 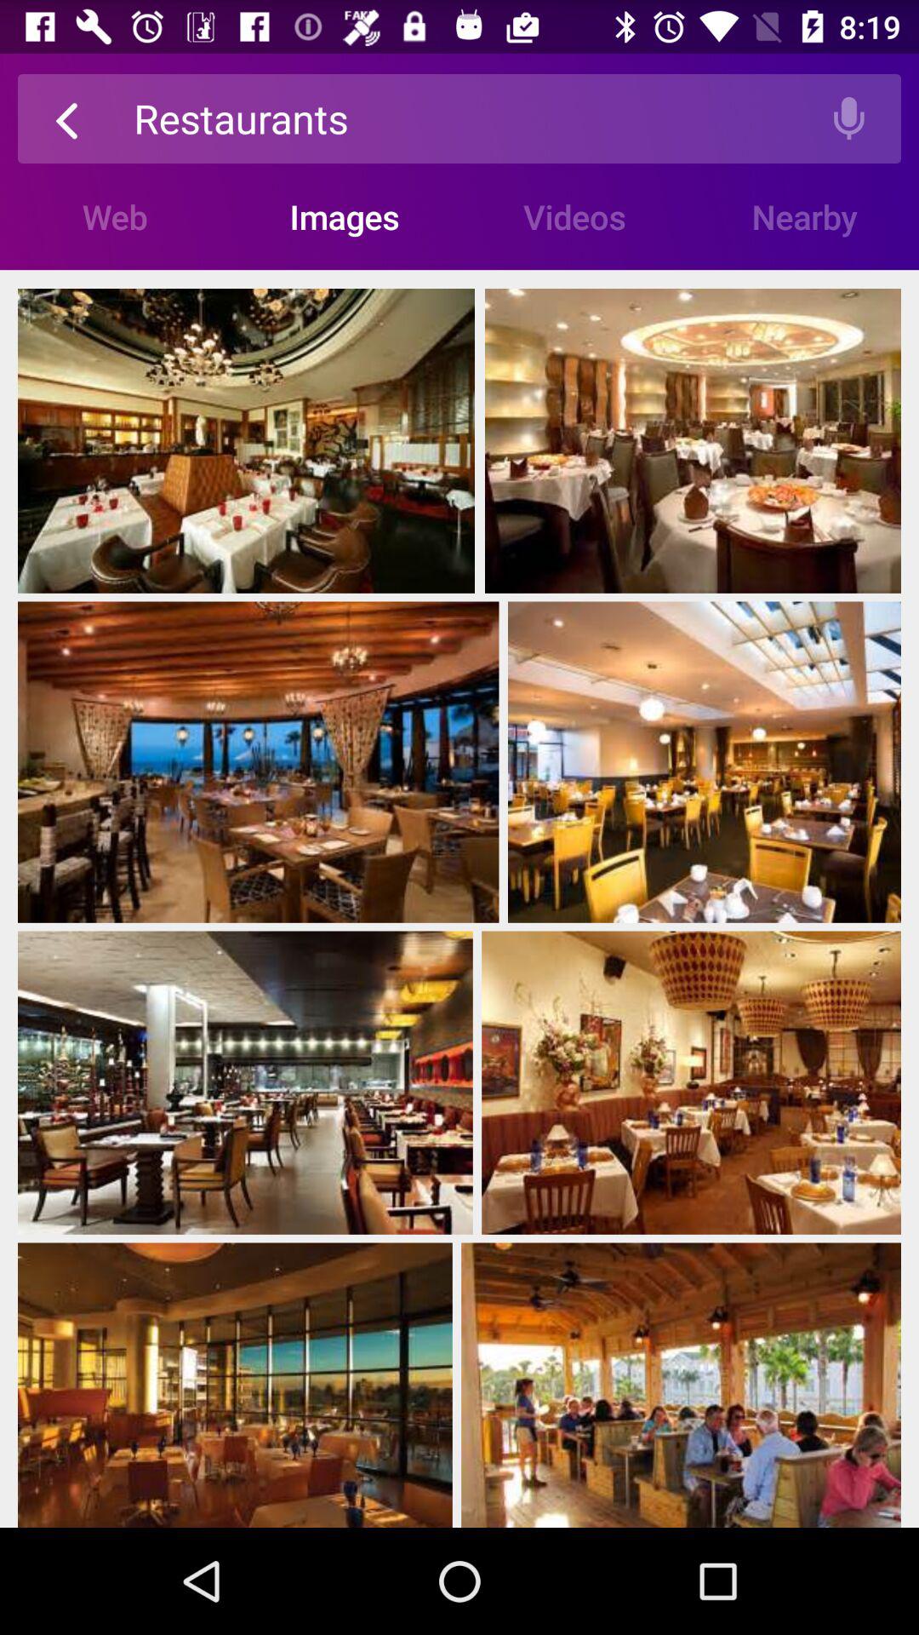 I want to click on click on the text field bar at the top of the page having a text restaurants, so click(x=466, y=118).